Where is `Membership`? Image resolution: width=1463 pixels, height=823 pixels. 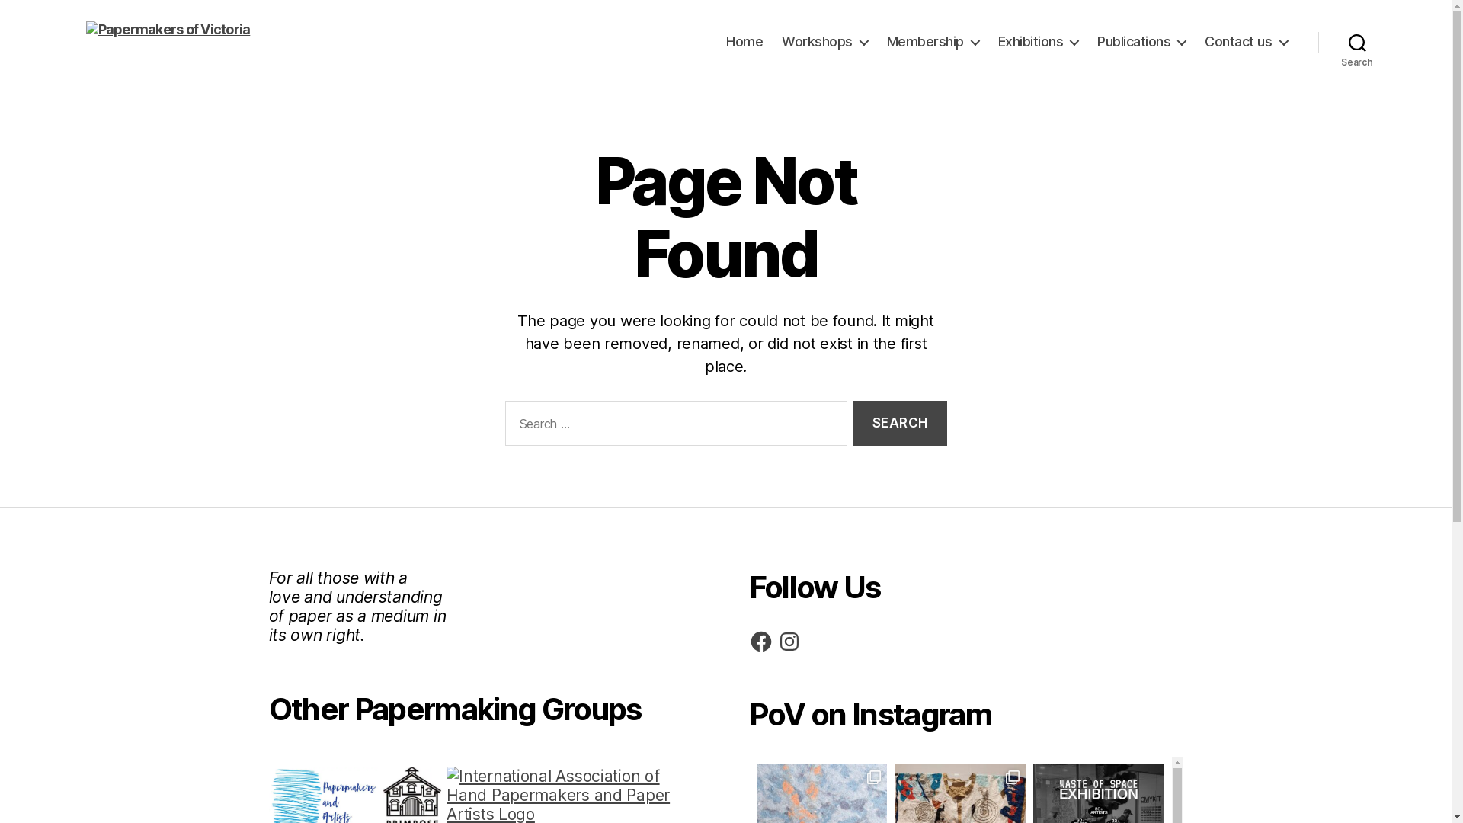 Membership is located at coordinates (933, 42).